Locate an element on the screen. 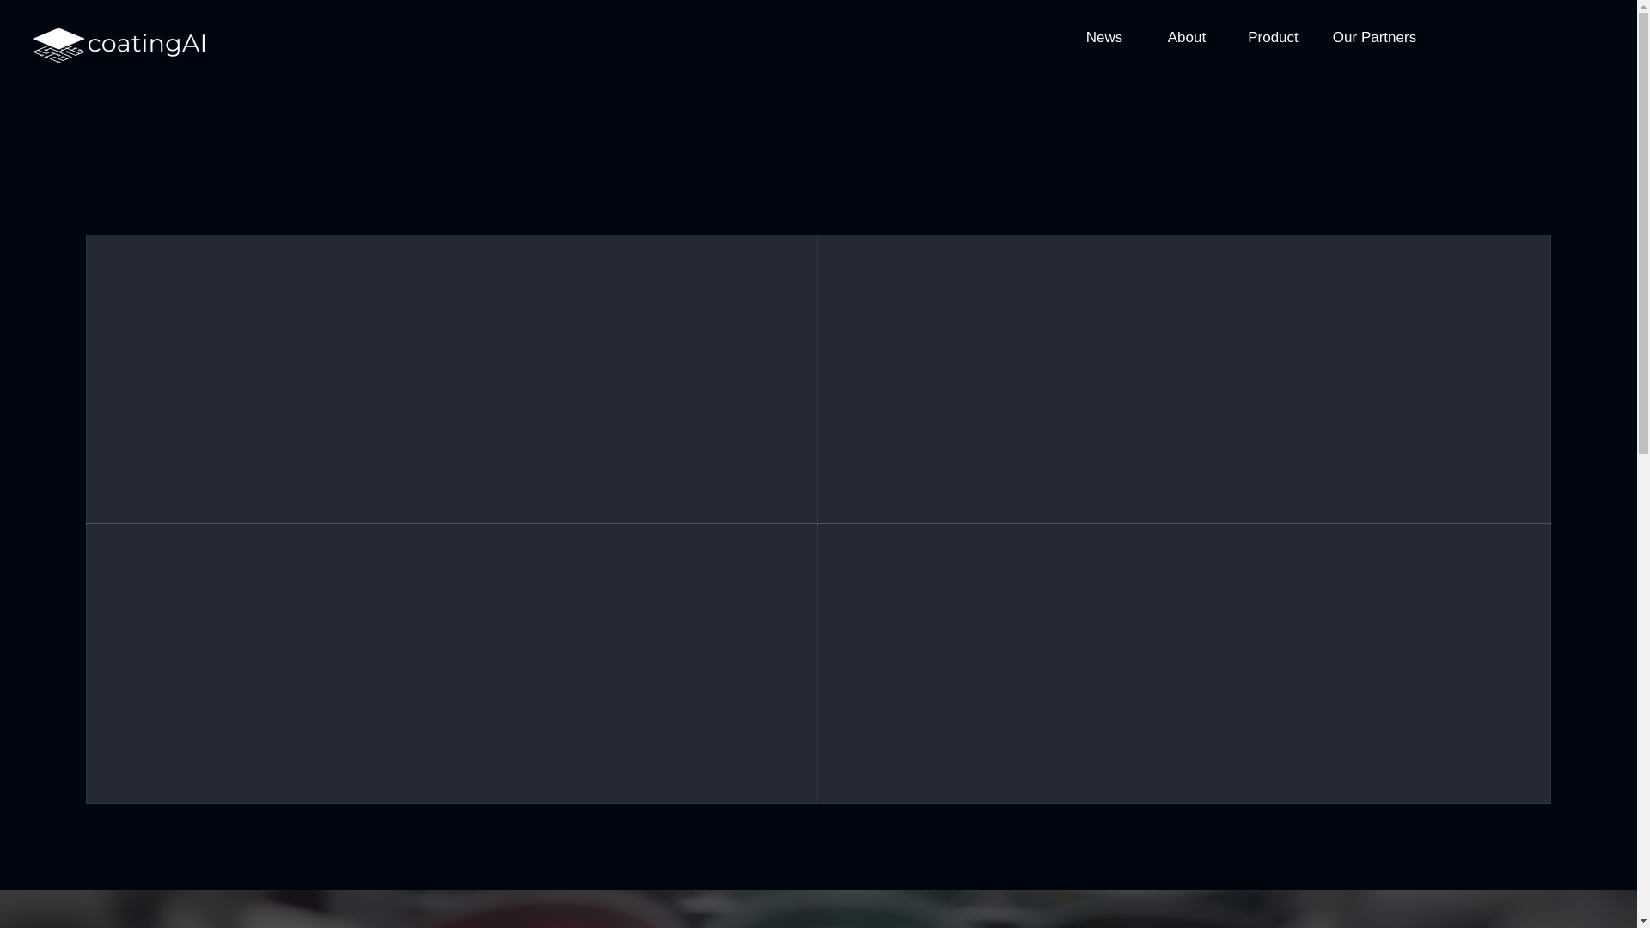  Product is located at coordinates (1273, 37).